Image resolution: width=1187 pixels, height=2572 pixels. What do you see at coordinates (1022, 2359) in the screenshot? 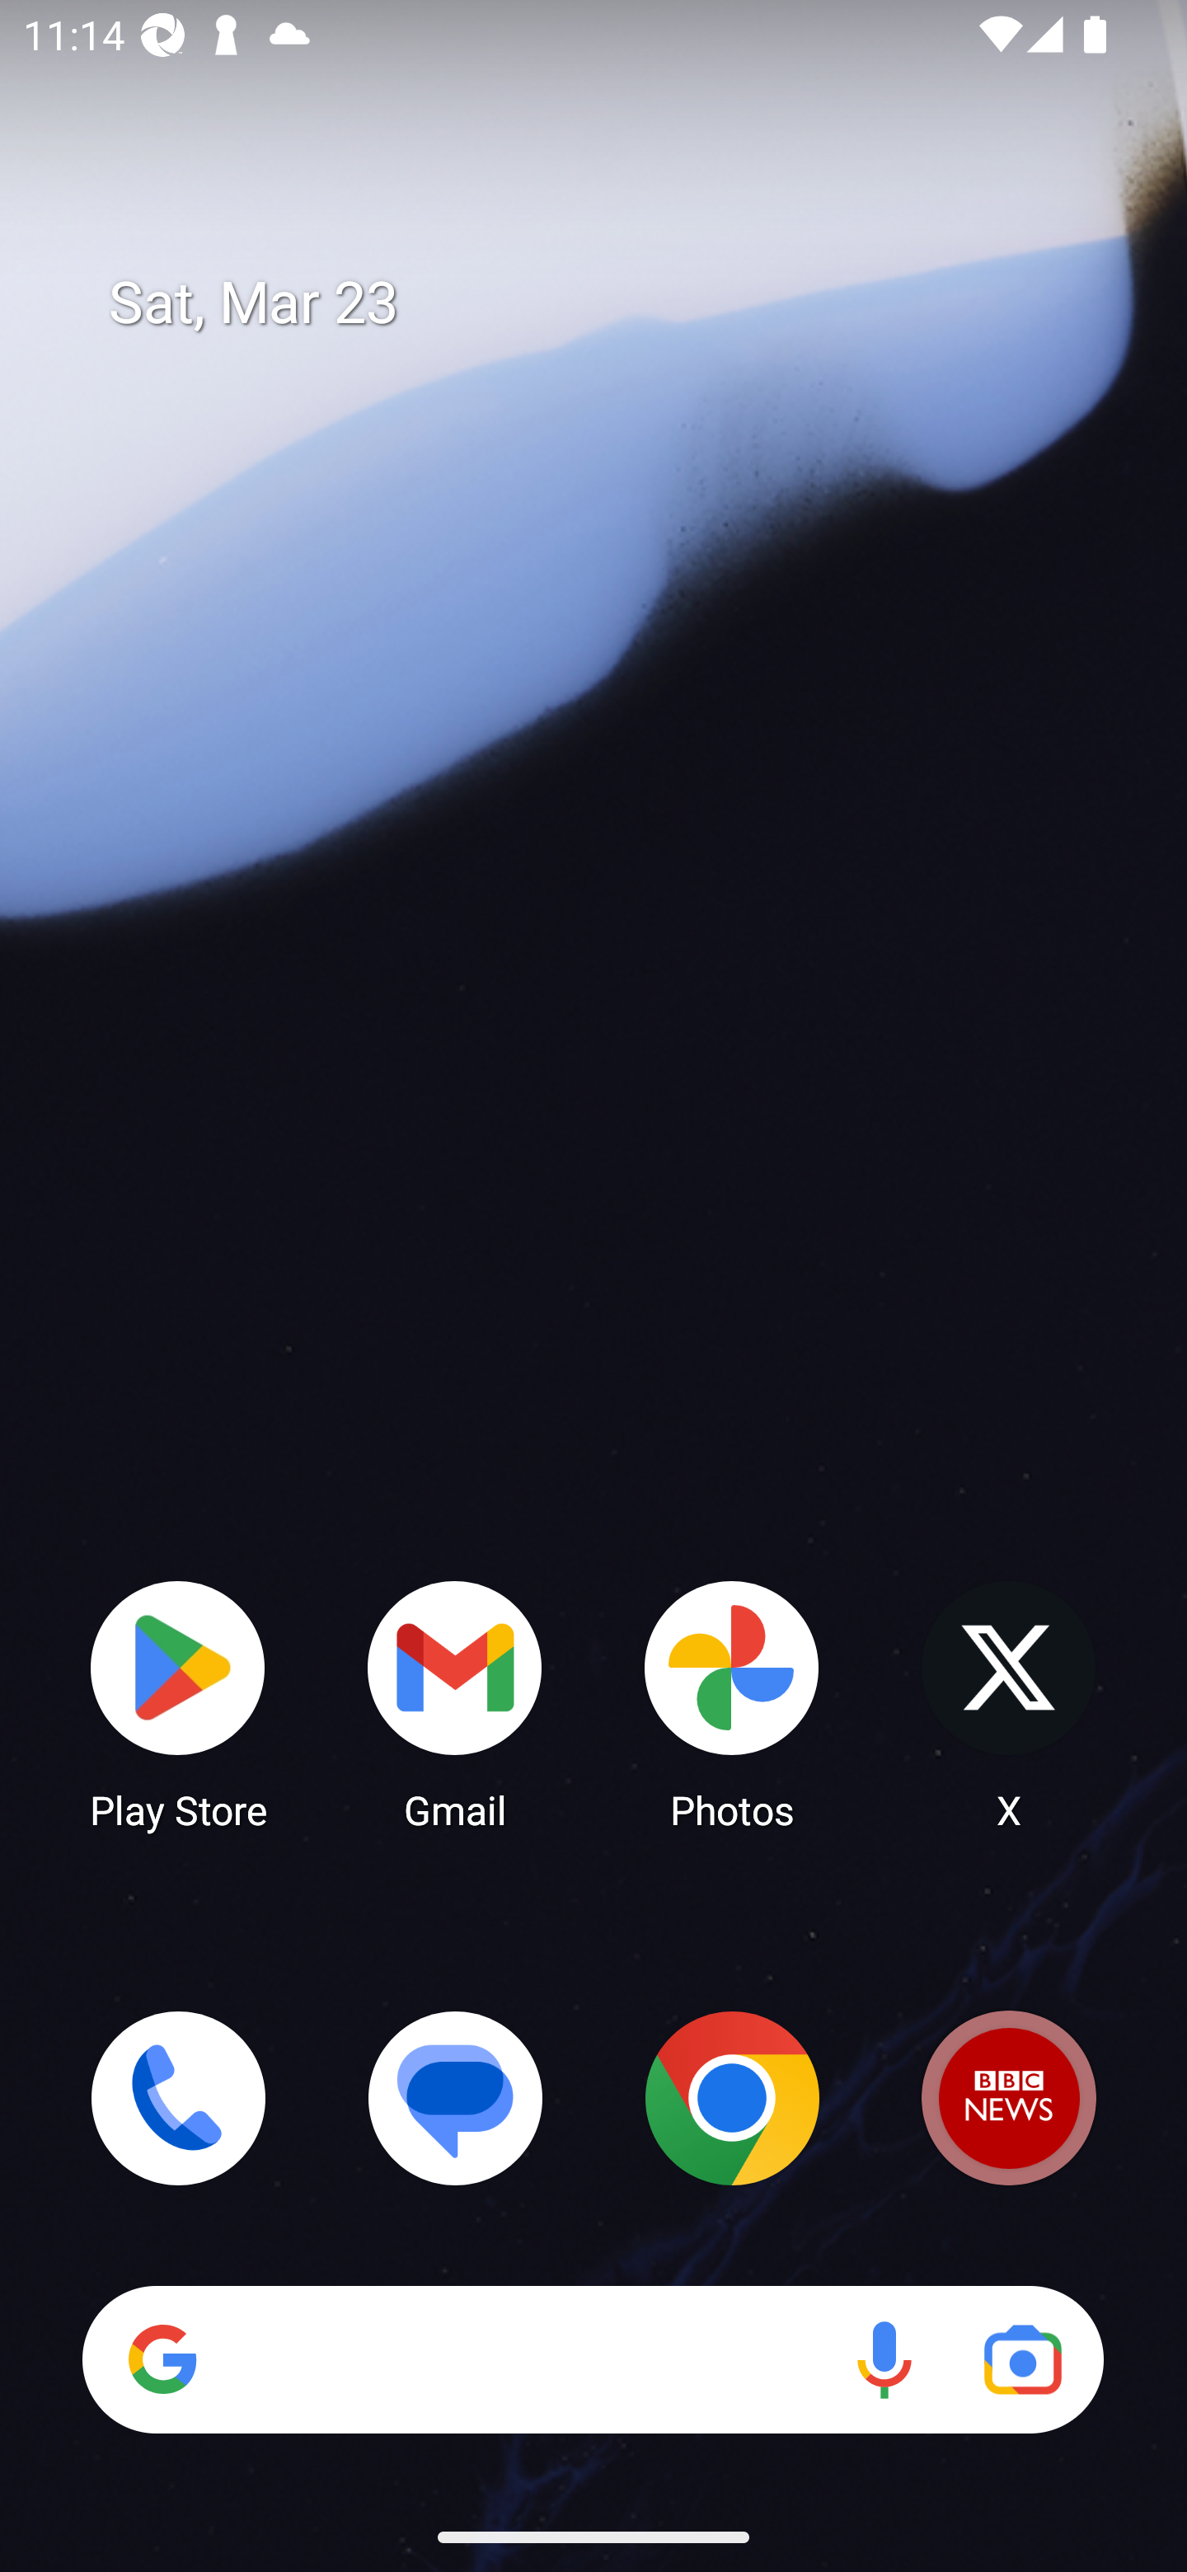
I see `Google Lens` at bounding box center [1022, 2359].